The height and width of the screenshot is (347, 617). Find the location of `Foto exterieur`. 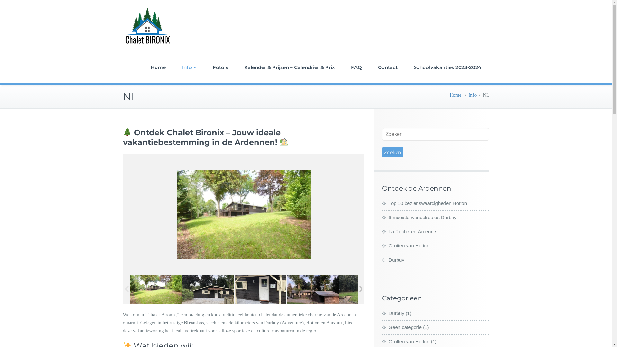

Foto exterieur is located at coordinates (156, 290).